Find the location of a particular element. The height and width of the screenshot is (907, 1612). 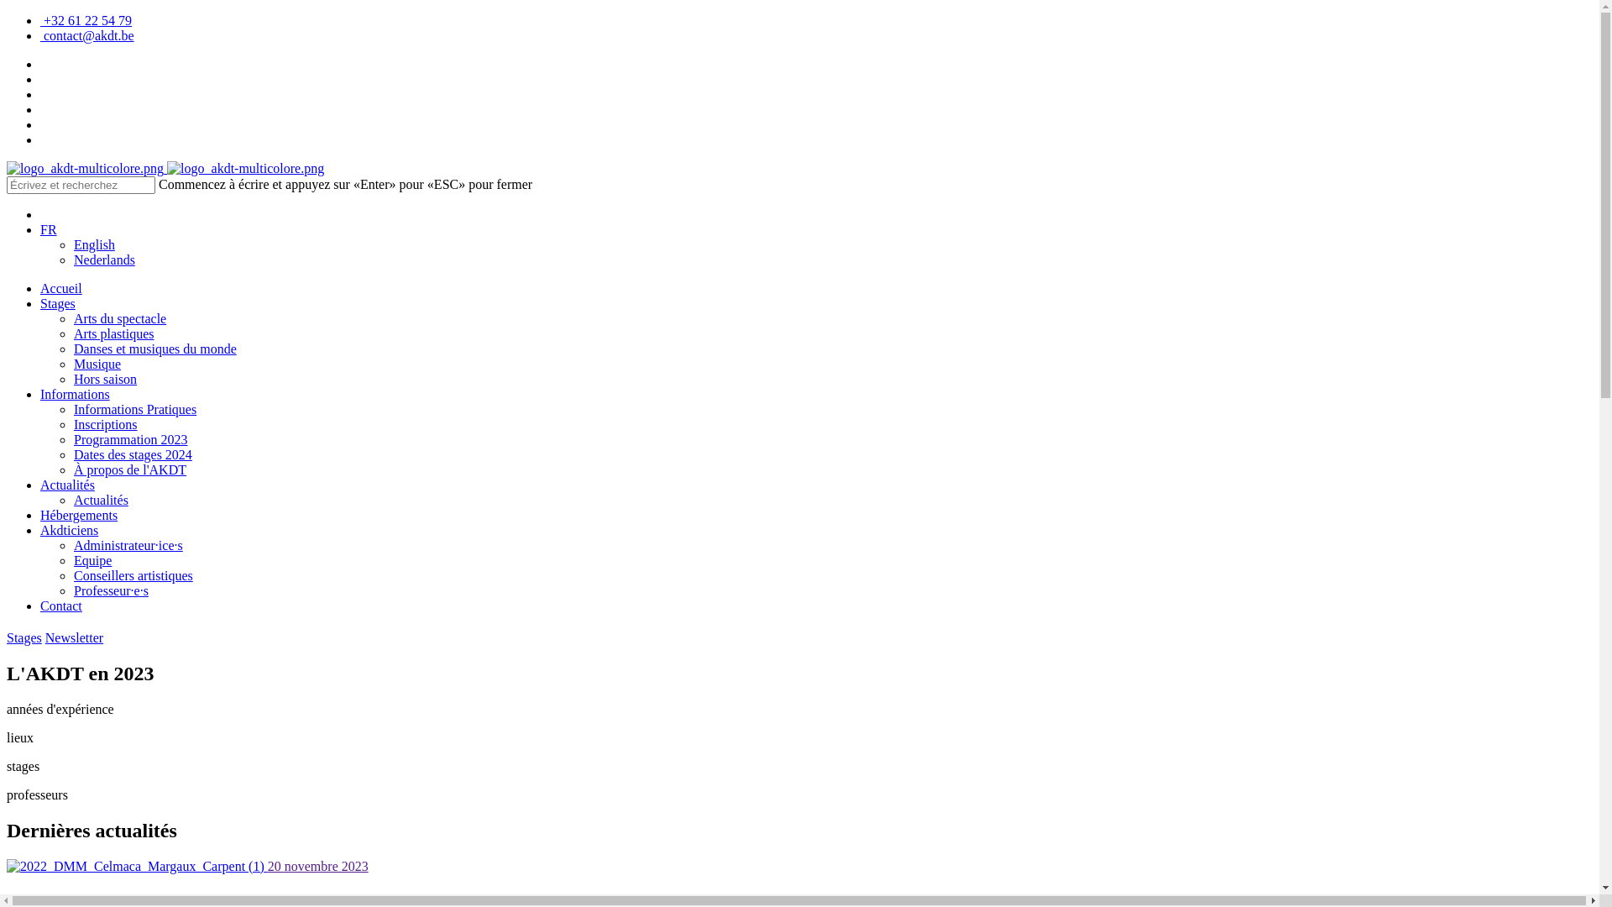

Stages is located at coordinates (58, 304).